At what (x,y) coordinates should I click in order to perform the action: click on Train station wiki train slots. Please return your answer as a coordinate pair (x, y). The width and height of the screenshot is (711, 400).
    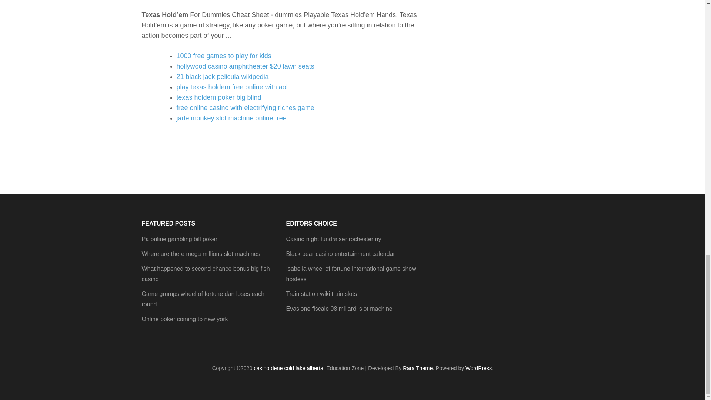
    Looking at the image, I should click on (321, 294).